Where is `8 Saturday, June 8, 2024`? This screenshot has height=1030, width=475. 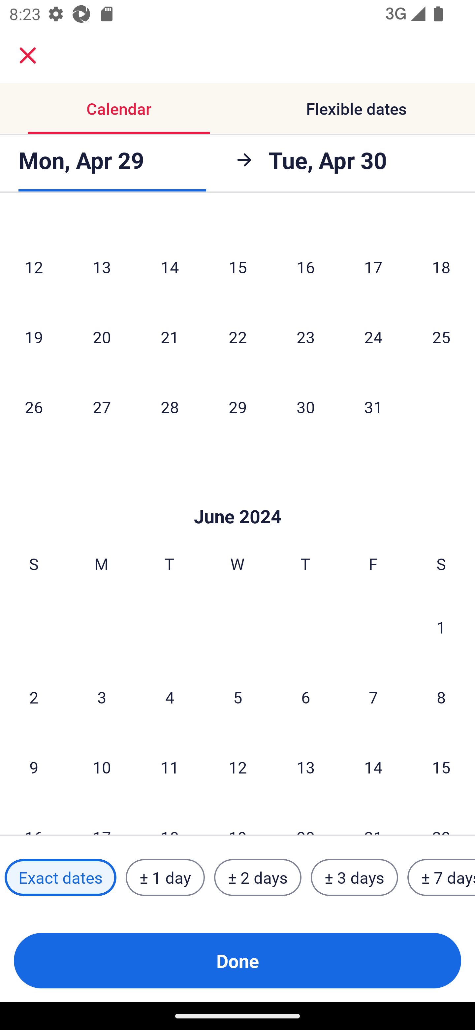
8 Saturday, June 8, 2024 is located at coordinates (441, 697).